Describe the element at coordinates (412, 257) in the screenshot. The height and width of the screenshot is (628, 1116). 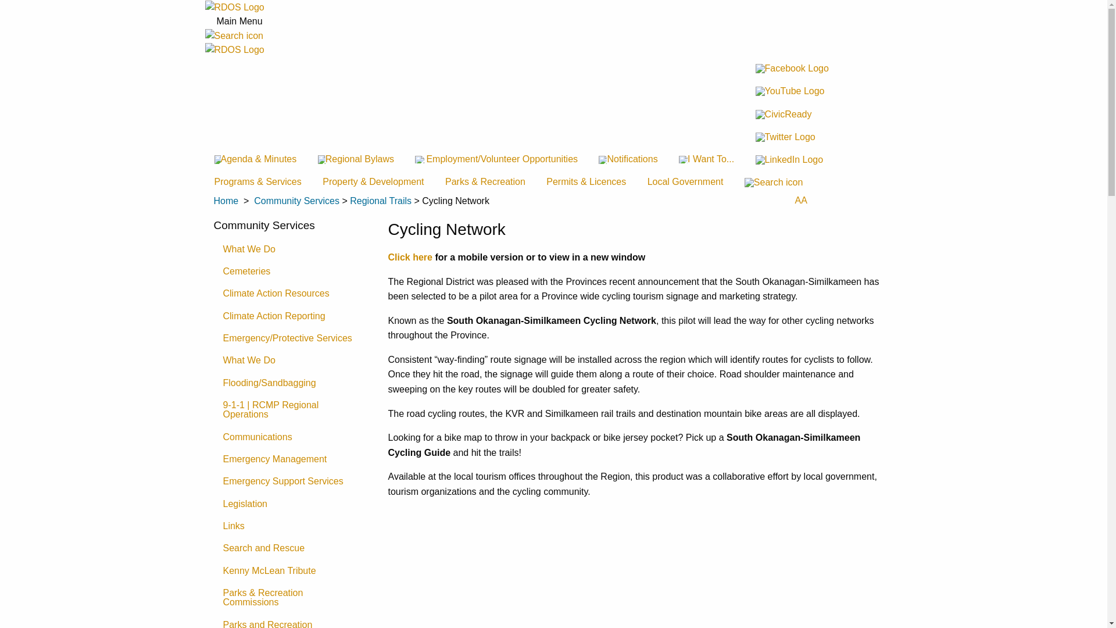
I see `Click here` at that location.